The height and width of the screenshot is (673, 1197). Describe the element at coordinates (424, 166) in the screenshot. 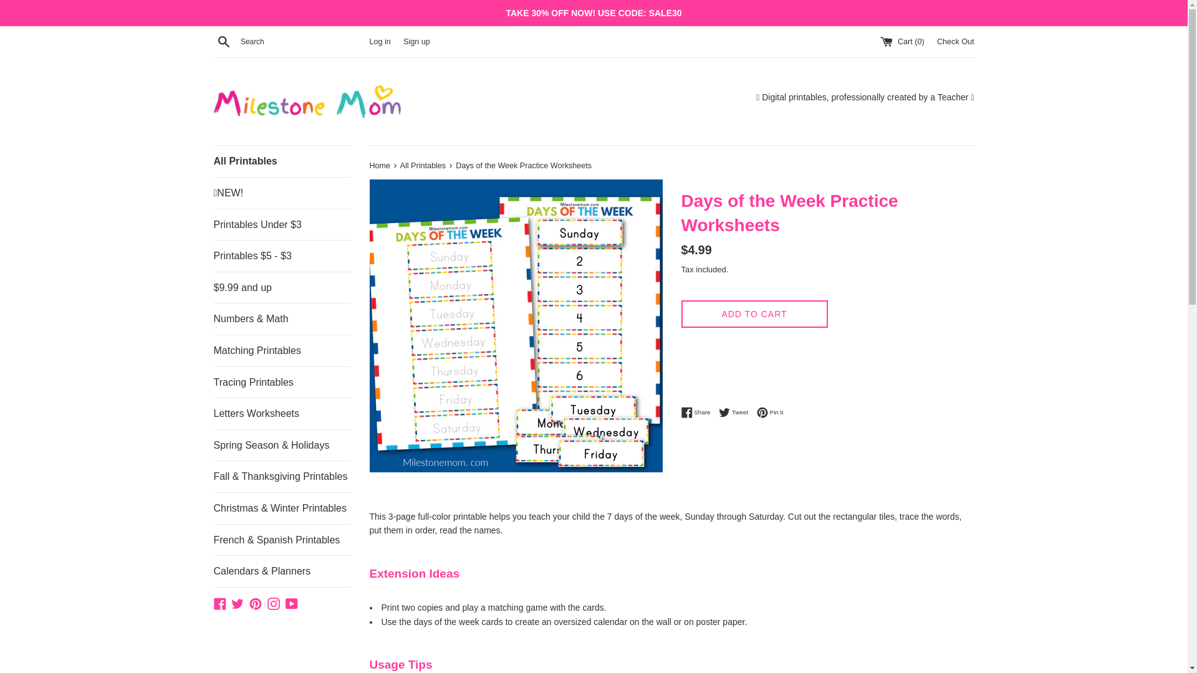

I see `All Printables` at that location.